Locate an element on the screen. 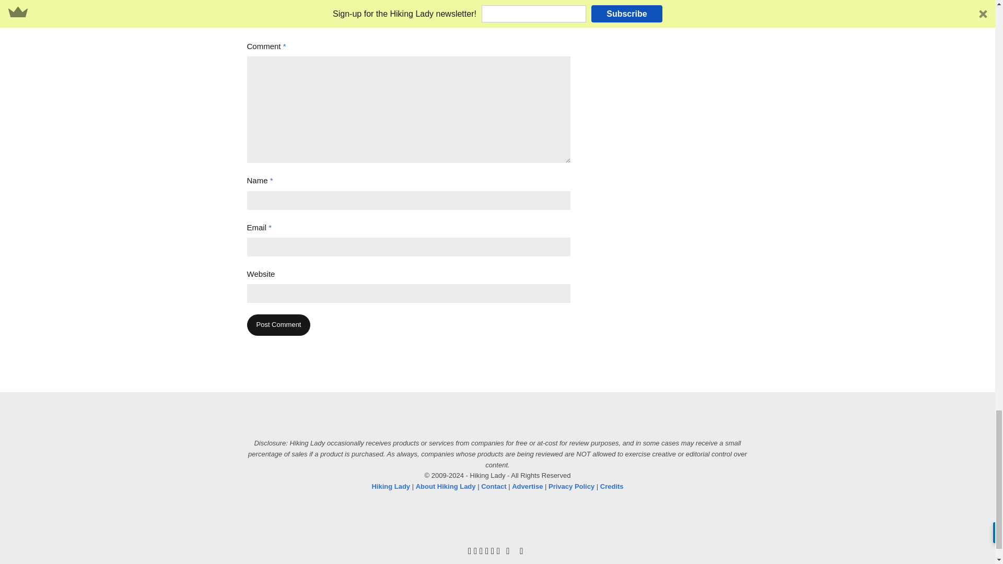 The image size is (1003, 564). Post Comment is located at coordinates (278, 325).